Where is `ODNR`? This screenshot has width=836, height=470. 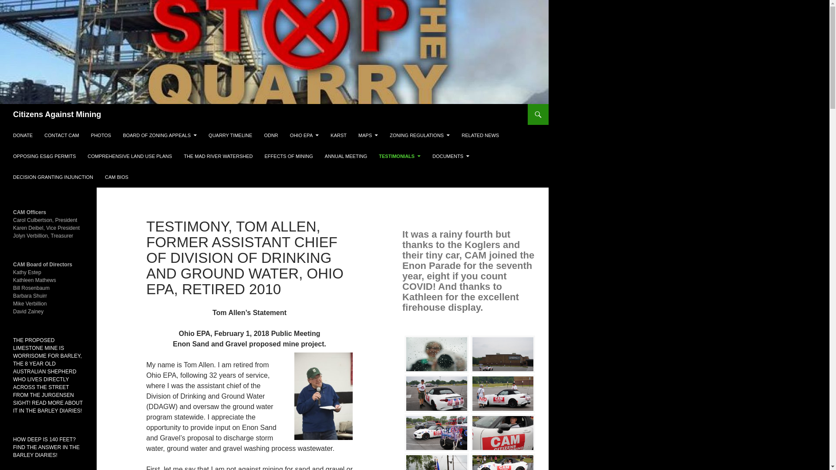
ODNR is located at coordinates (271, 135).